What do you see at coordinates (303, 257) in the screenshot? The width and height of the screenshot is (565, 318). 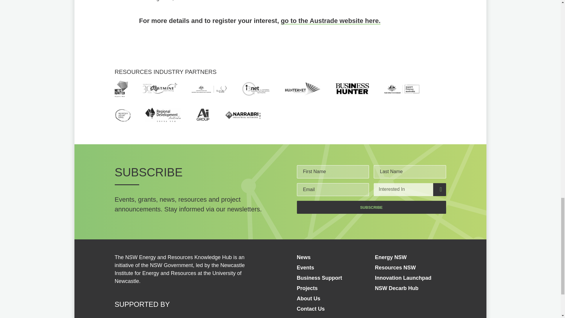 I see `News` at bounding box center [303, 257].